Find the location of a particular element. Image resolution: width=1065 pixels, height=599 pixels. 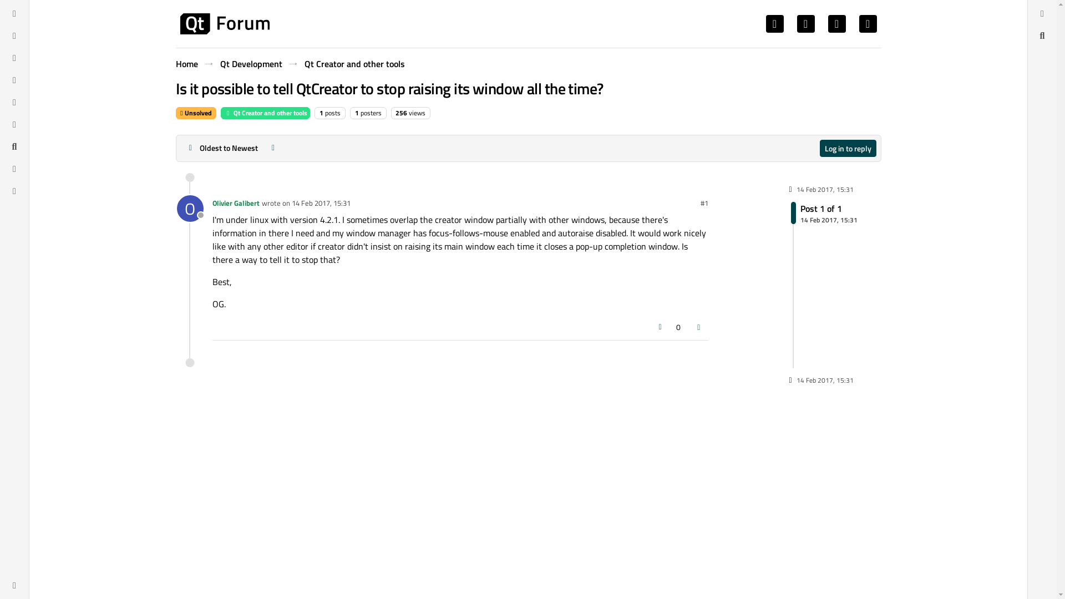

Brand Logo is located at coordinates (224, 23).